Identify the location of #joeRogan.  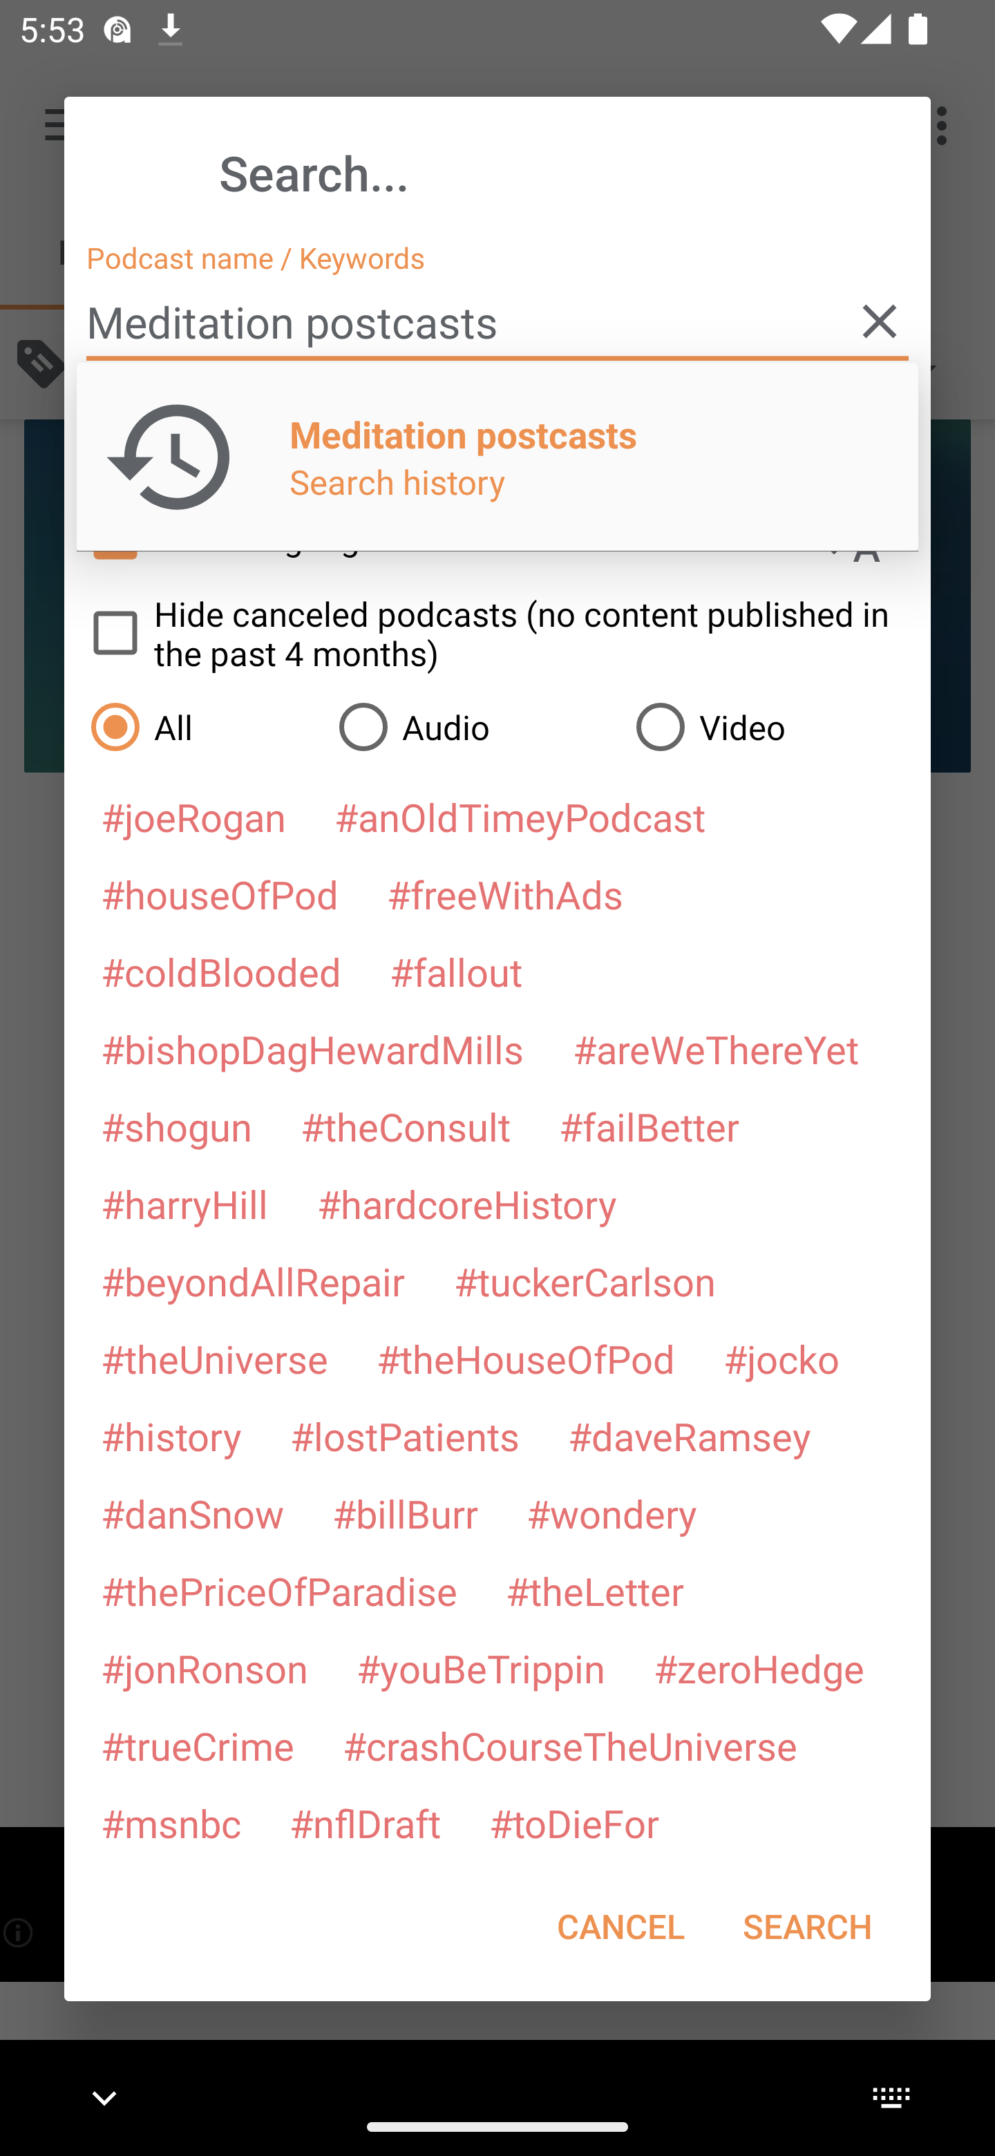
(193, 817).